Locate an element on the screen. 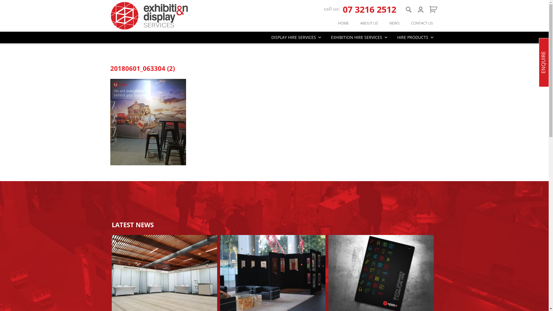  DISPLAY HIRE SERVICES is located at coordinates (297, 37).